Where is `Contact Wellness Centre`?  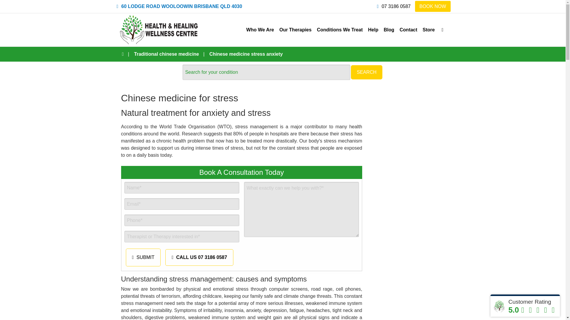
Contact Wellness Centre is located at coordinates (408, 30).